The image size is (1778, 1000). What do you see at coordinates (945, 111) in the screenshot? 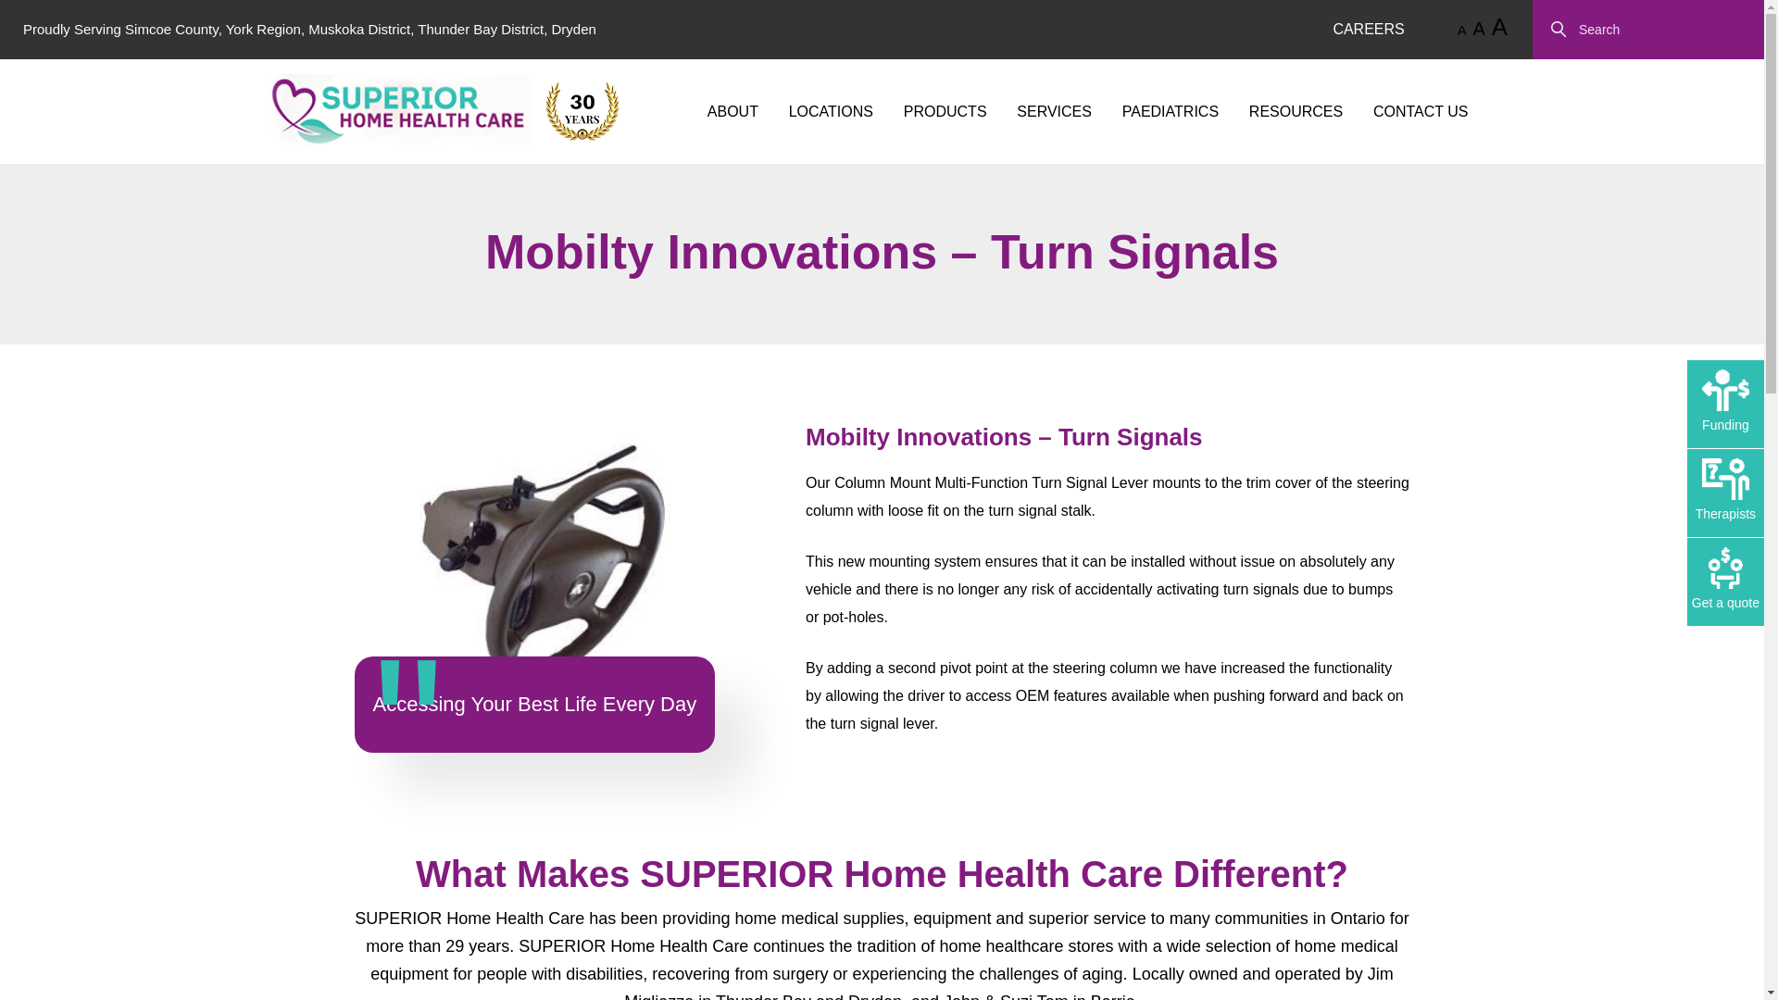
I see `PRODUCTS` at bounding box center [945, 111].